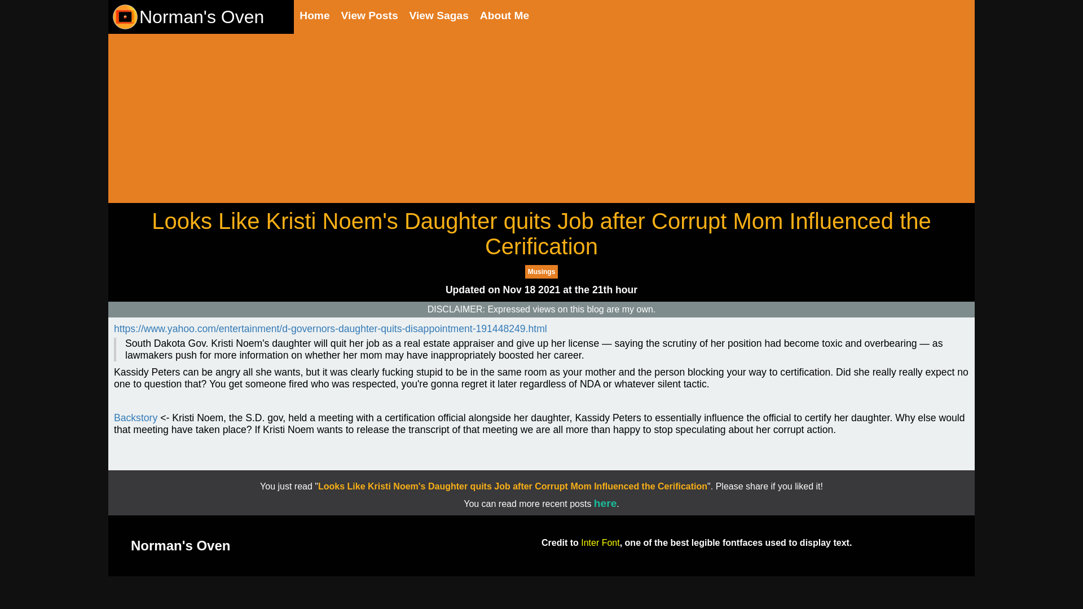 The height and width of the screenshot is (609, 1083). Describe the element at coordinates (504, 16) in the screenshot. I see `About Me` at that location.